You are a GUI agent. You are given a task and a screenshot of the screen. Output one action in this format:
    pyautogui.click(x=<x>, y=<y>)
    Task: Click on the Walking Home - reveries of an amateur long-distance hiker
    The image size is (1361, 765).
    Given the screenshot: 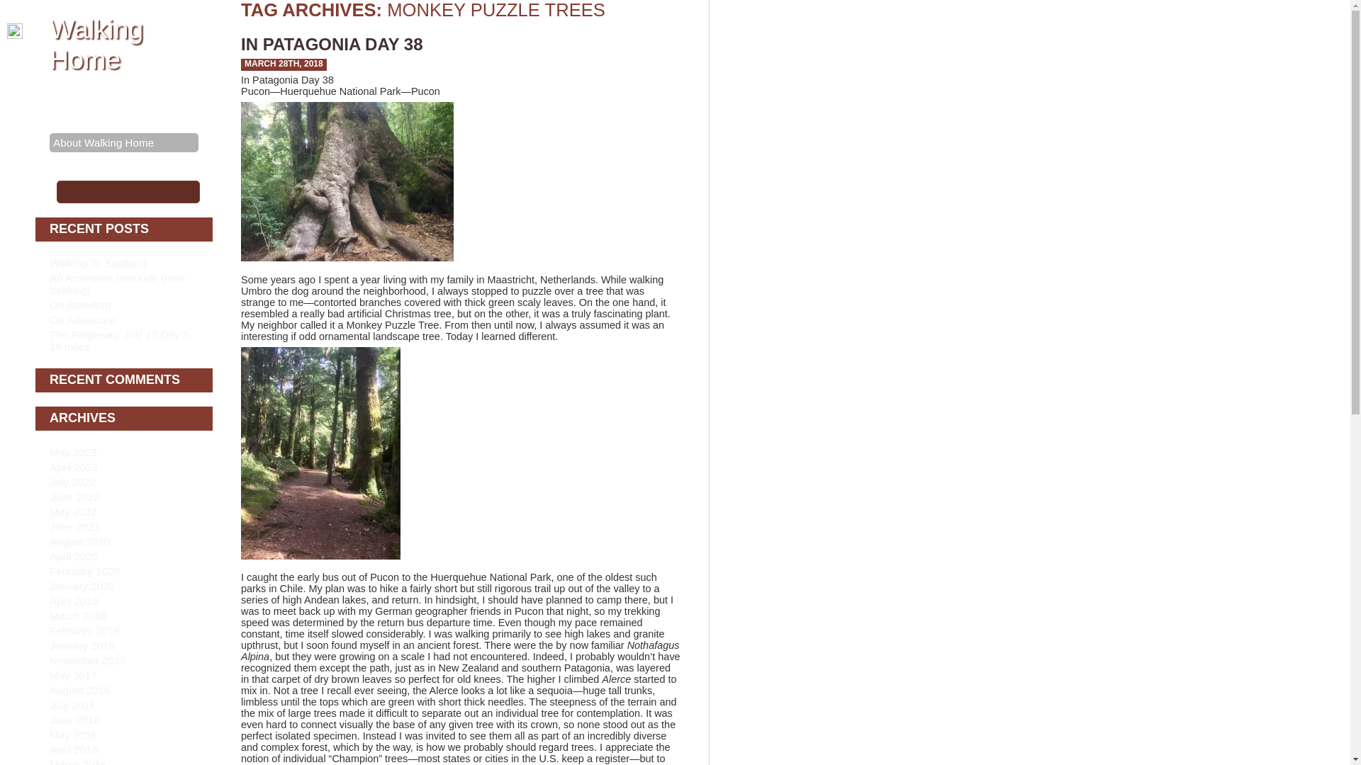 What is the action you would take?
    pyautogui.click(x=96, y=44)
    